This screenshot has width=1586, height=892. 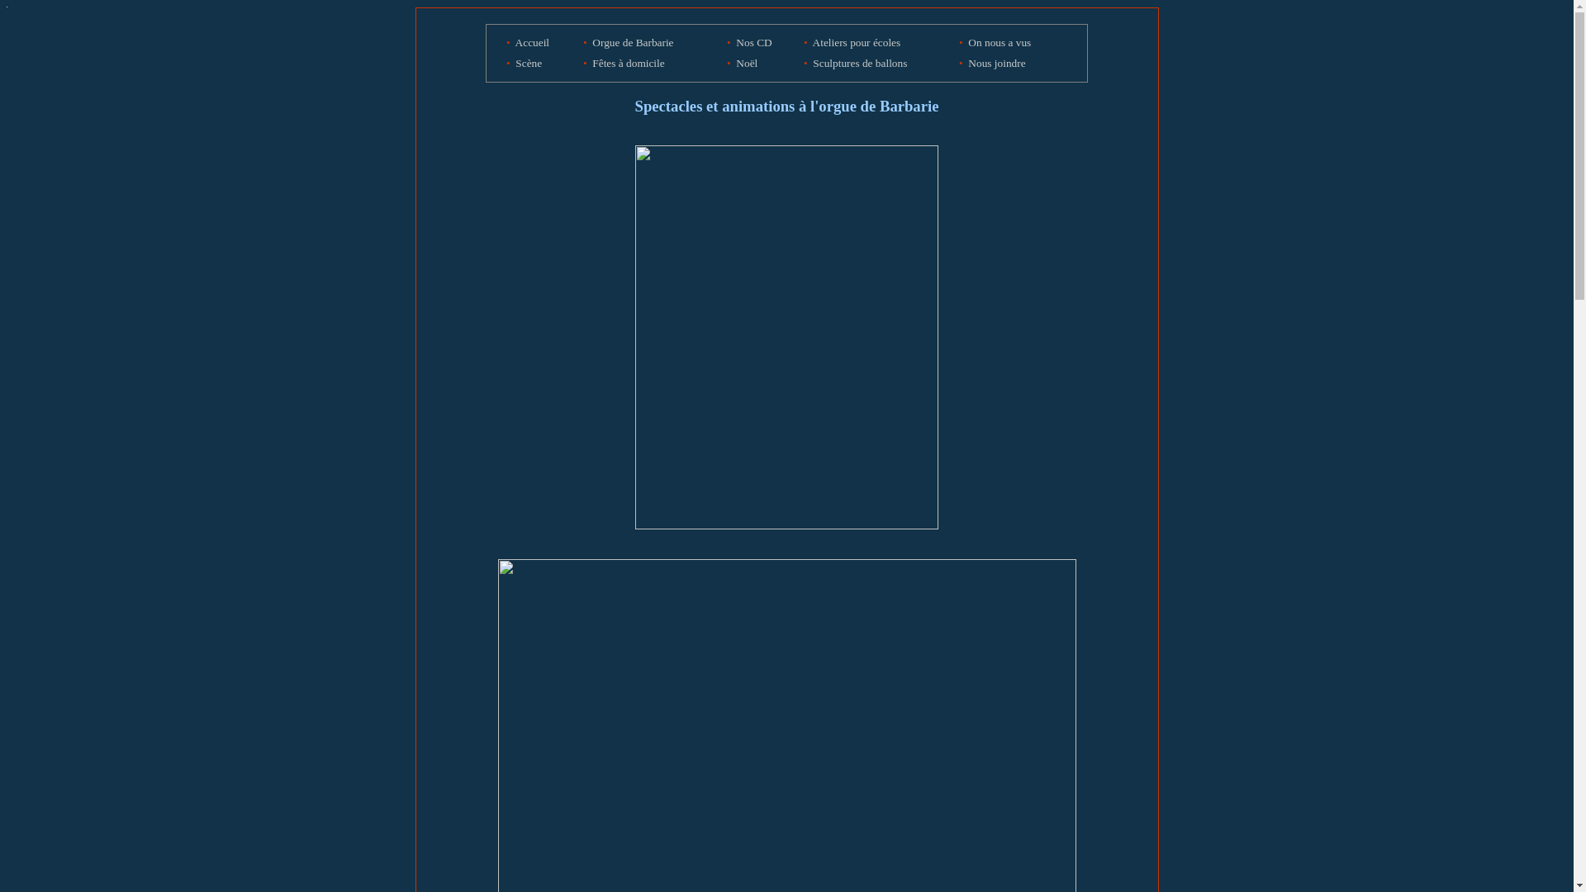 I want to click on Nous joindre, so click(x=996, y=63).